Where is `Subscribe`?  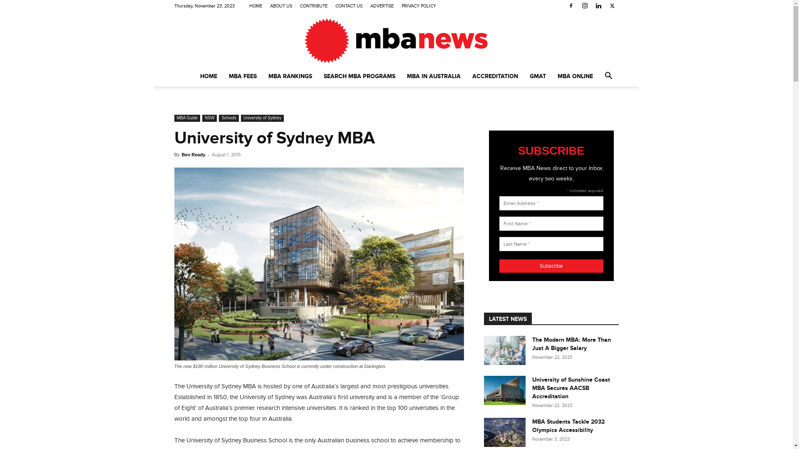
Subscribe is located at coordinates (551, 266).